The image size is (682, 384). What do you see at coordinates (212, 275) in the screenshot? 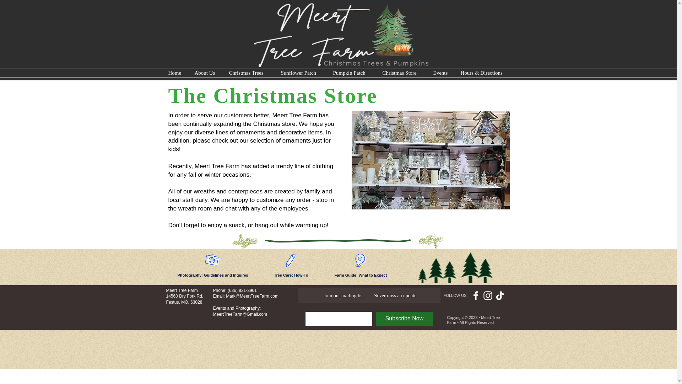
I see `Photography: Guidelines and Inquires` at bounding box center [212, 275].